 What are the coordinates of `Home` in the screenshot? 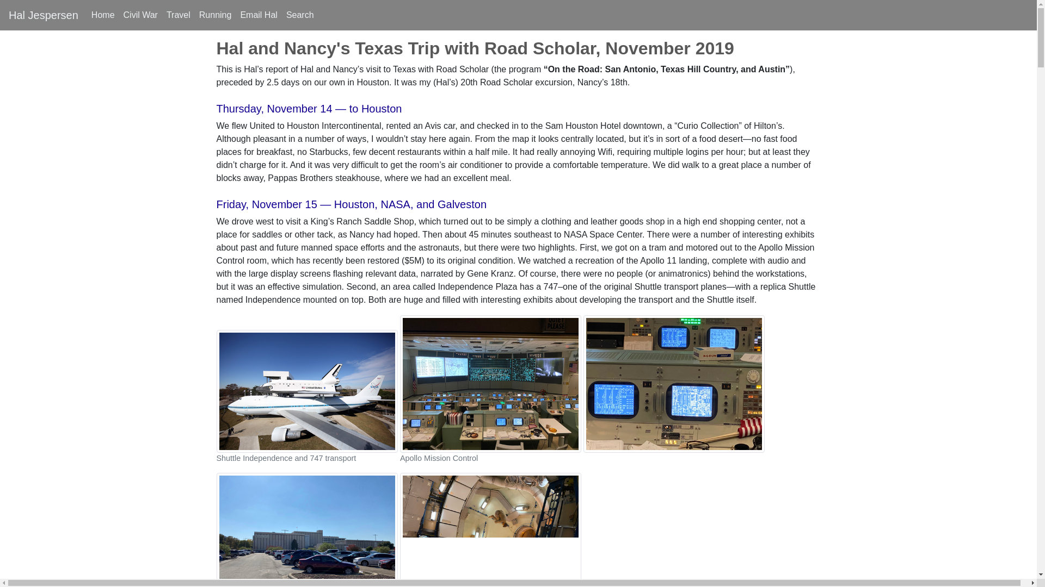 It's located at (102, 15).